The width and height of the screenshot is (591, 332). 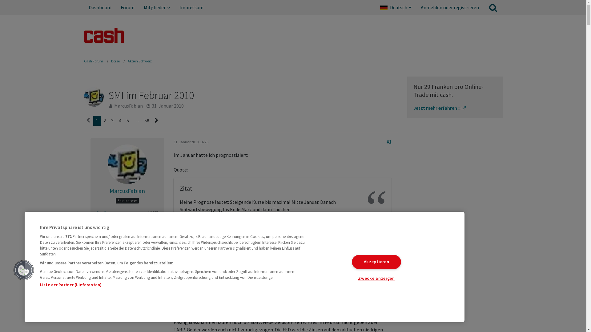 I want to click on #1, so click(x=389, y=142).